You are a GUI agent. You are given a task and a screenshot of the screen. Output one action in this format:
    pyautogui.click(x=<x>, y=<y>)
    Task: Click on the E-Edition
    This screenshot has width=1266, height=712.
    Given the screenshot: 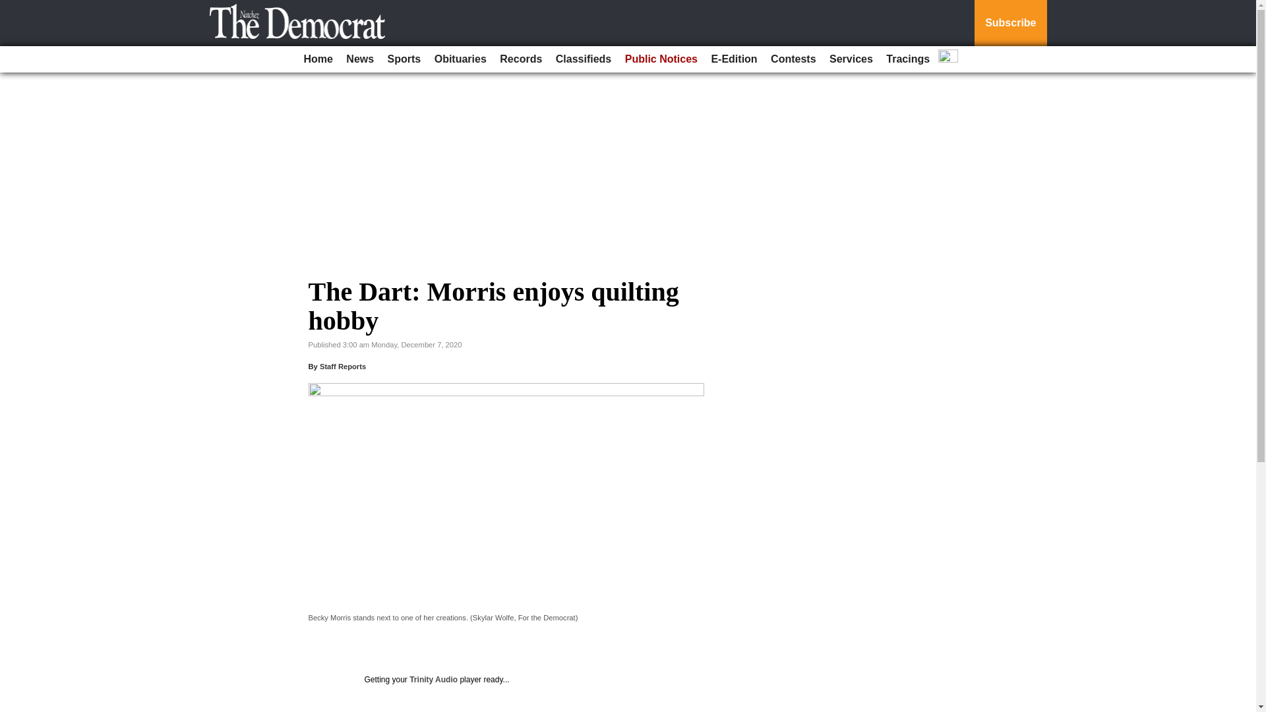 What is the action you would take?
    pyautogui.click(x=733, y=59)
    